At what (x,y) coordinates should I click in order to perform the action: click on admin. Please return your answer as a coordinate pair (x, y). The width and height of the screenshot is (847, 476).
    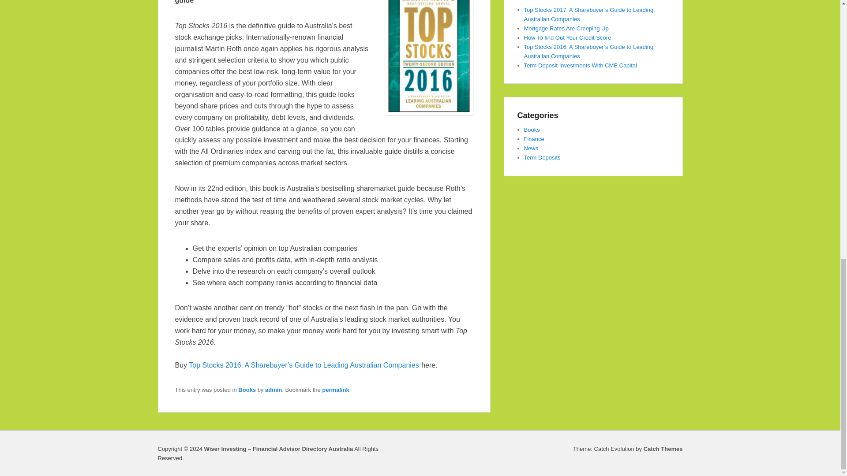
    Looking at the image, I should click on (274, 390).